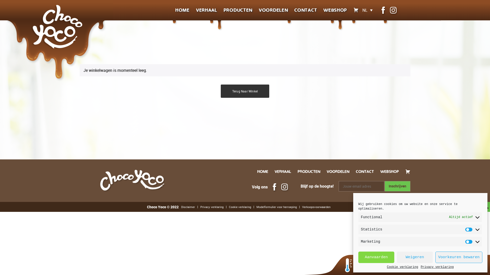 Image resolution: width=490 pixels, height=275 pixels. I want to click on Verkoopsvoorwaarden, so click(316, 207).